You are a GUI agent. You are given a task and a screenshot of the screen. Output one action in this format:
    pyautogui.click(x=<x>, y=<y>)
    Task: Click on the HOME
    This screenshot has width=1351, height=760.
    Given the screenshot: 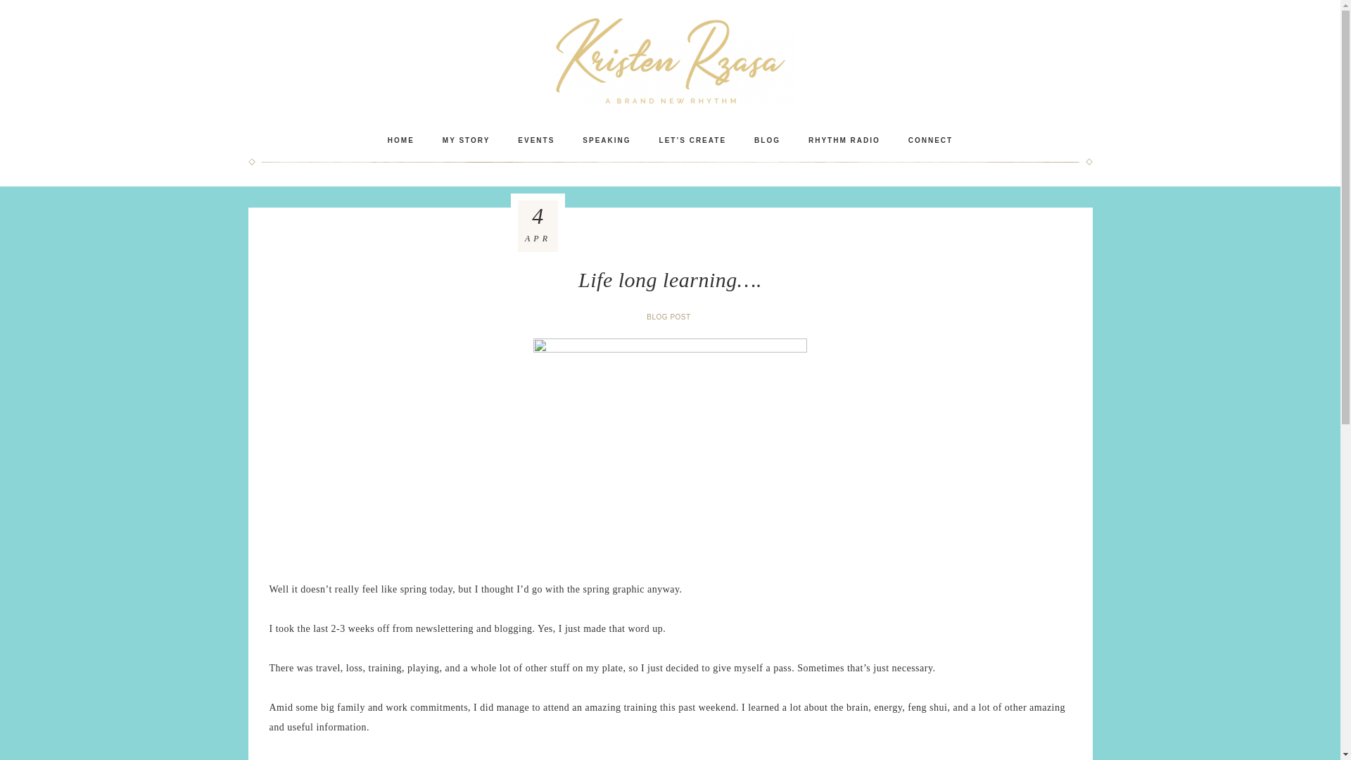 What is the action you would take?
    pyautogui.click(x=401, y=140)
    